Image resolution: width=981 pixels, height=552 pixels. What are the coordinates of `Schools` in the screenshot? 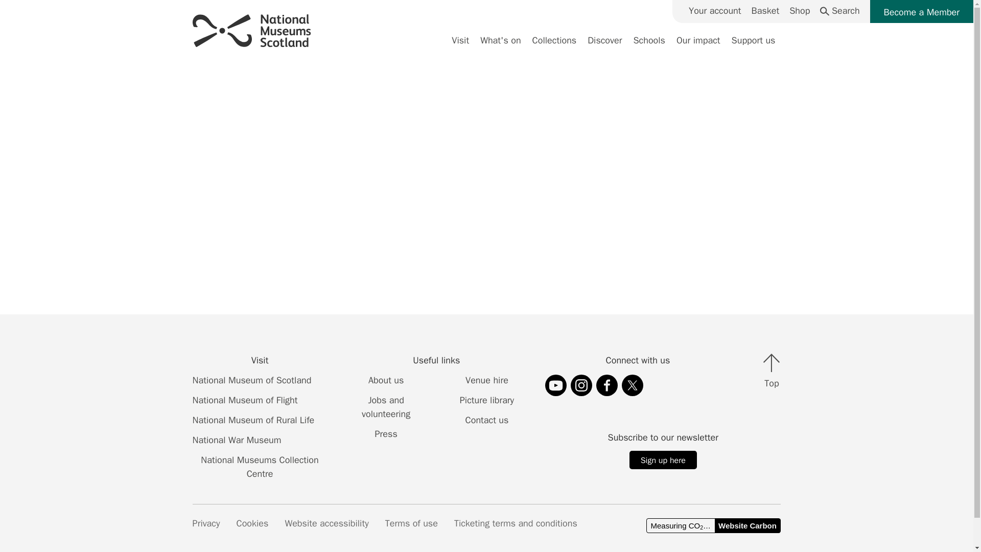 It's located at (649, 47).